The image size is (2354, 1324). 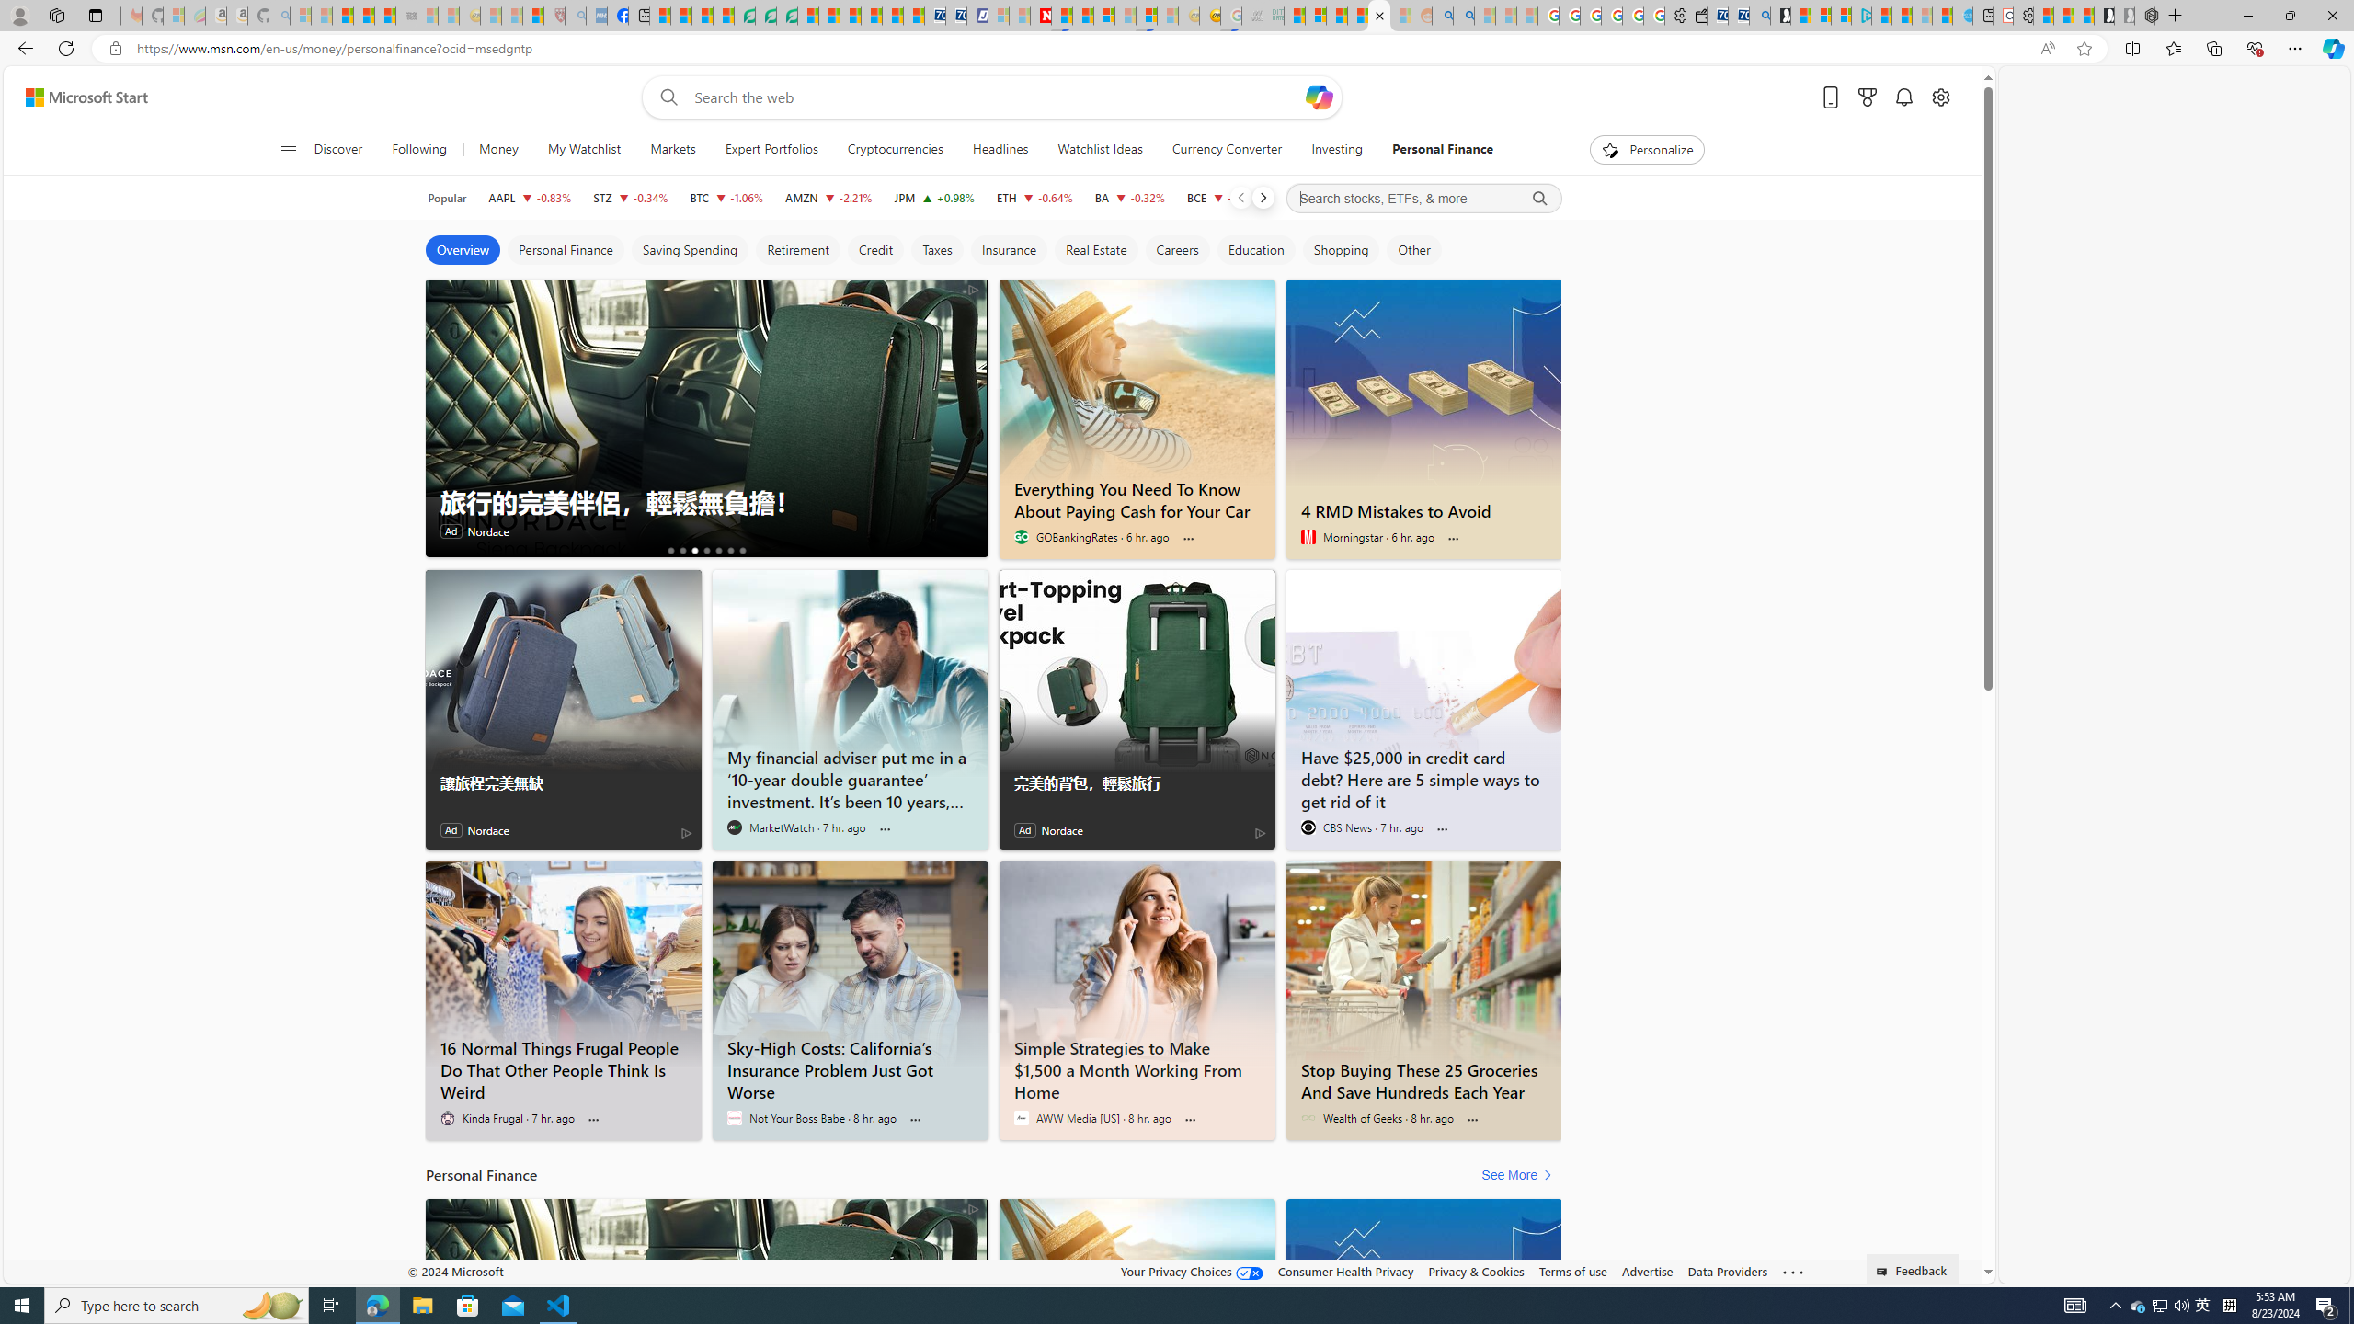 What do you see at coordinates (1020, 1118) in the screenshot?
I see `AWW Media [US]` at bounding box center [1020, 1118].